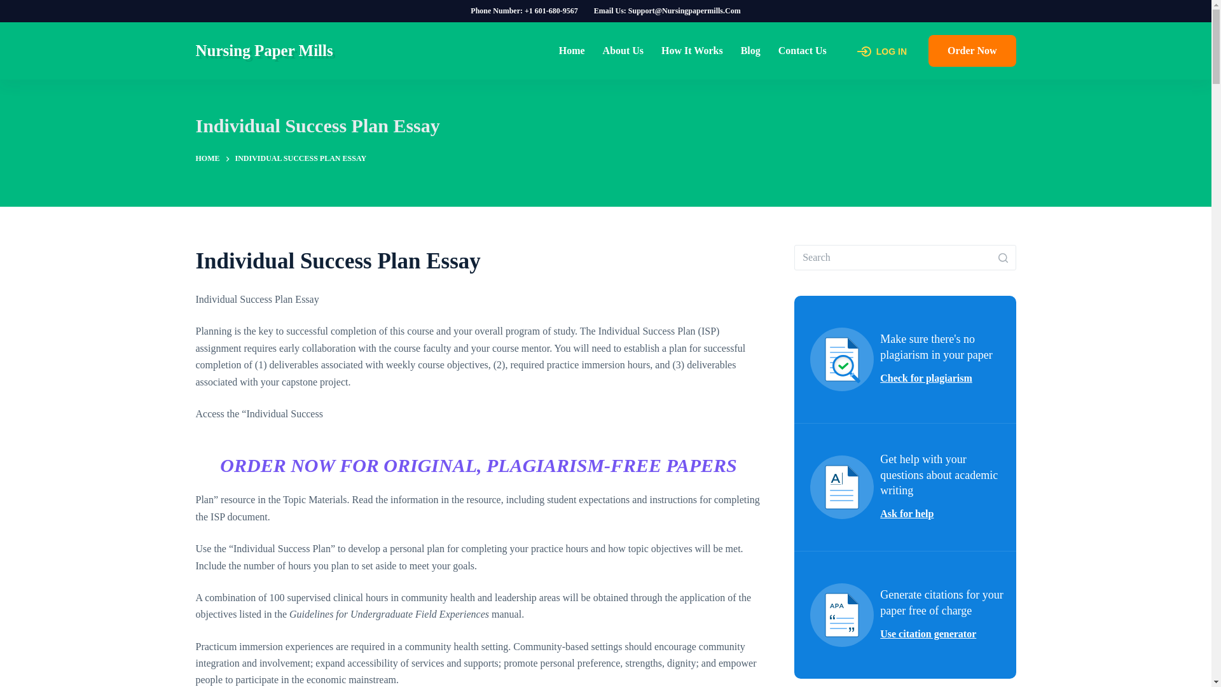  Describe the element at coordinates (972, 51) in the screenshot. I see `Order Now` at that location.